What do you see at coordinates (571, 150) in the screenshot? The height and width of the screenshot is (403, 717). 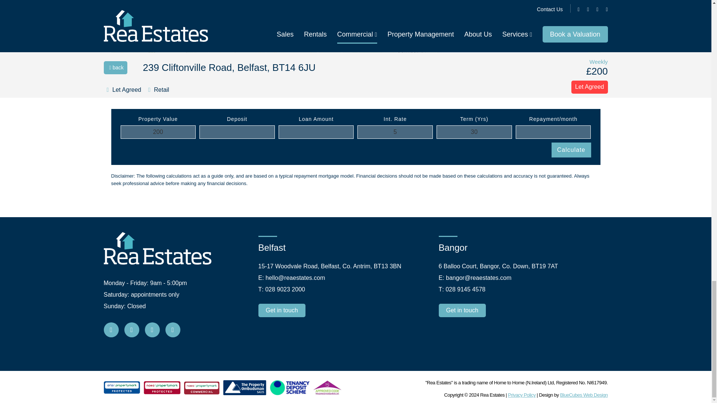 I see `Calculate` at bounding box center [571, 150].